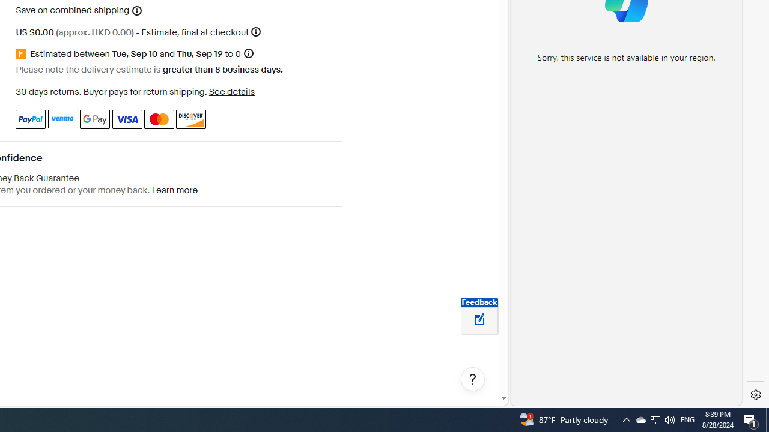  Describe the element at coordinates (62, 119) in the screenshot. I see `Venmo` at that location.